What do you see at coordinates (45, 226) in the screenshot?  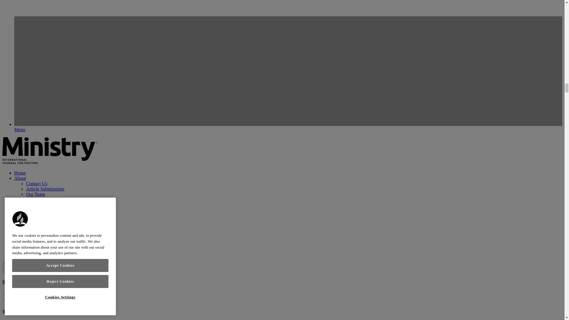 I see `Cancel Subscription` at bounding box center [45, 226].